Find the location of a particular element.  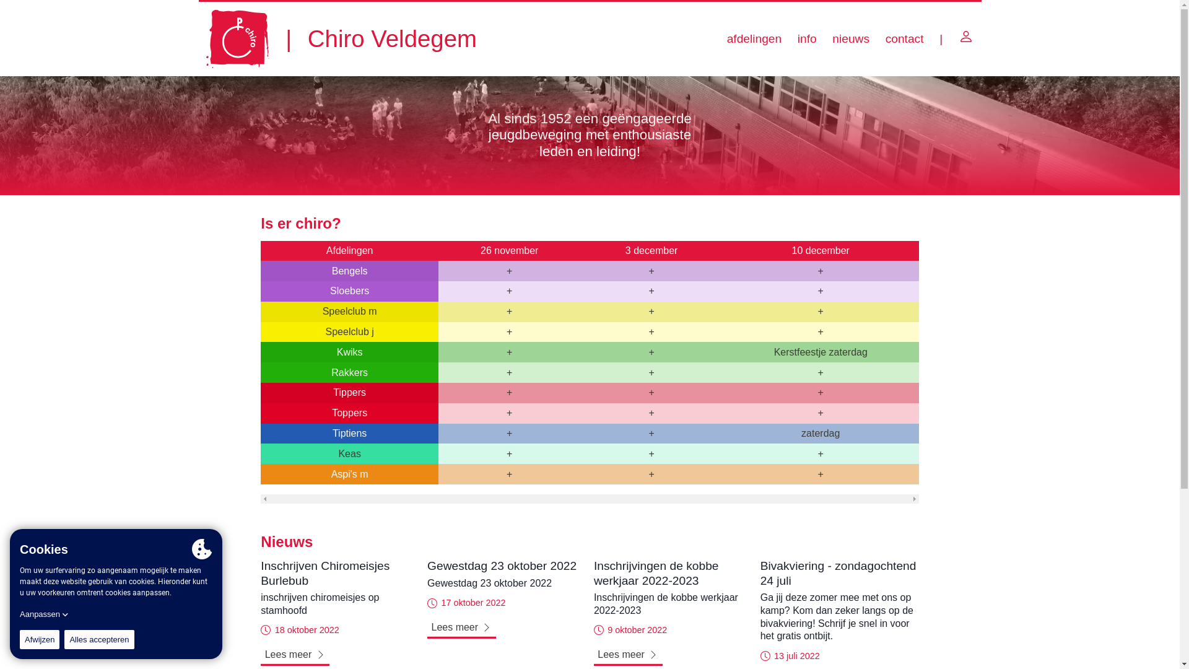

Rakkers is located at coordinates (349, 373).